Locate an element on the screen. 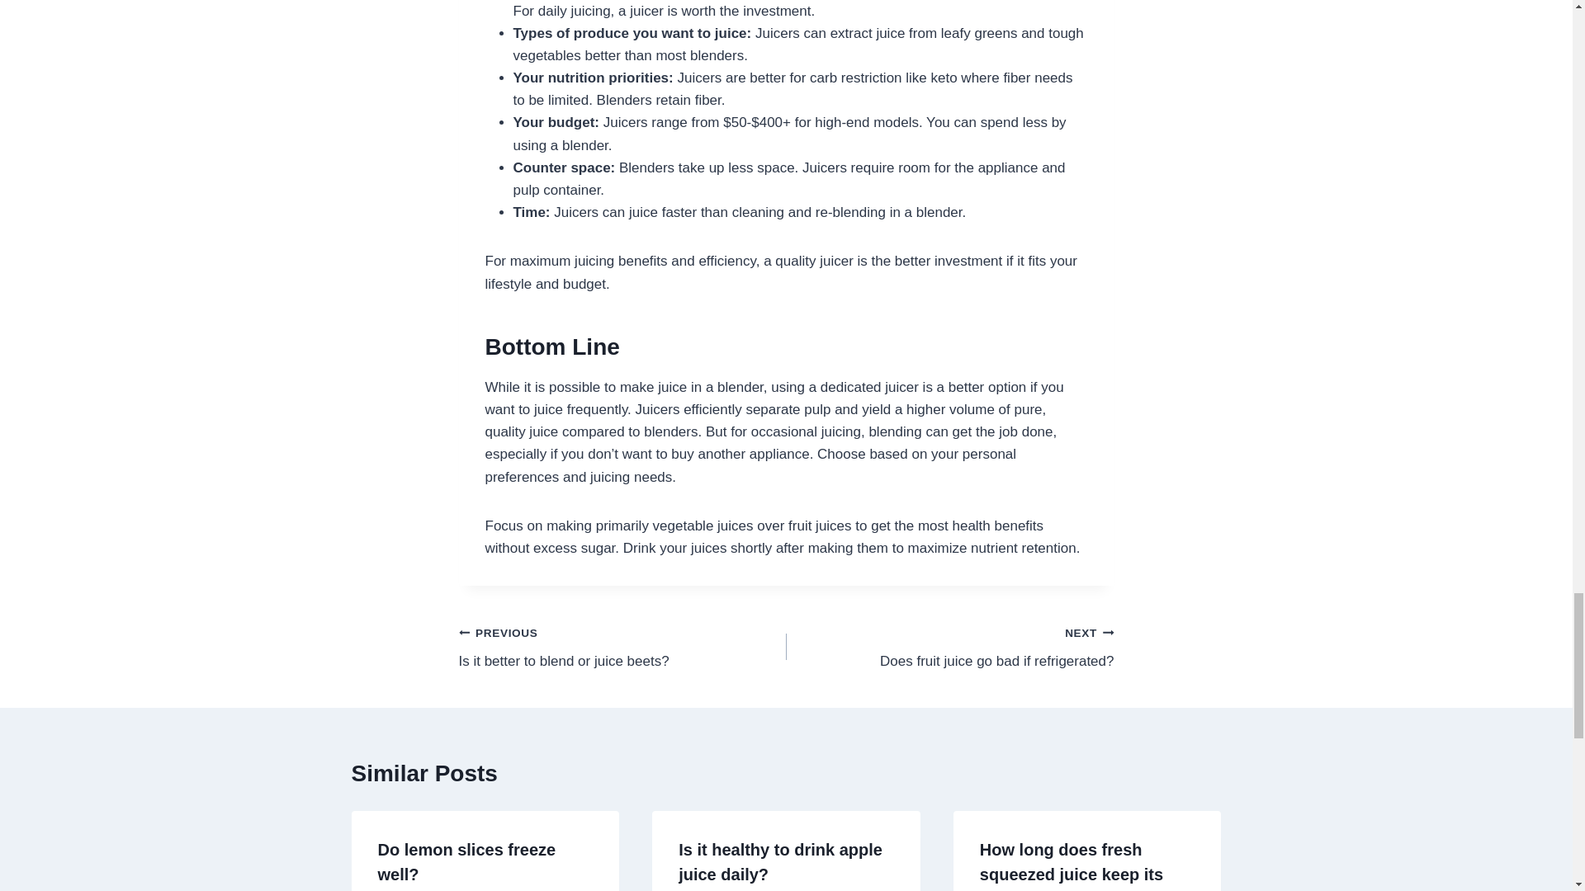  Is it healthy to drink apple juice daily? is located at coordinates (622, 647).